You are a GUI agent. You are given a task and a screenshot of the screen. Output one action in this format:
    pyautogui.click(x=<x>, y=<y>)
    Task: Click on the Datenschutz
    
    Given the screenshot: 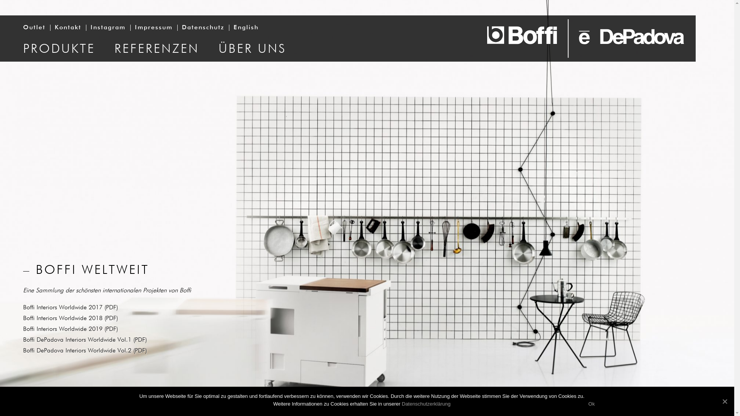 What is the action you would take?
    pyautogui.click(x=203, y=28)
    